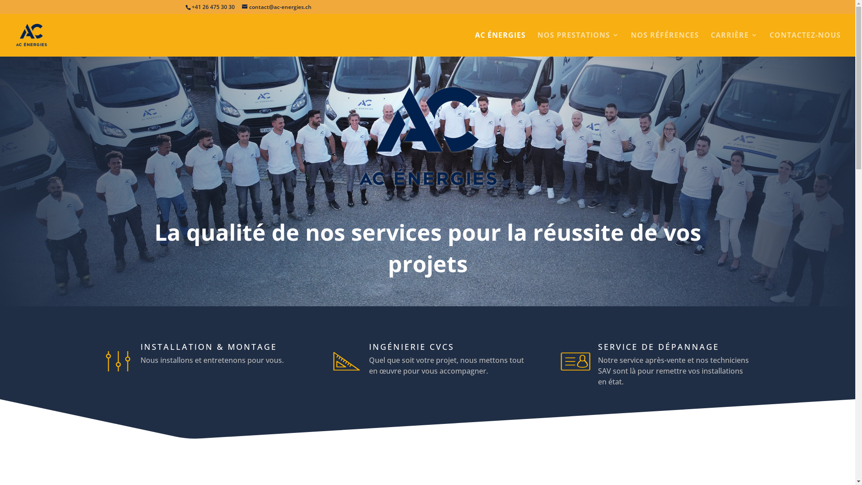  What do you see at coordinates (578, 44) in the screenshot?
I see `NOS PRESTATIONS` at bounding box center [578, 44].